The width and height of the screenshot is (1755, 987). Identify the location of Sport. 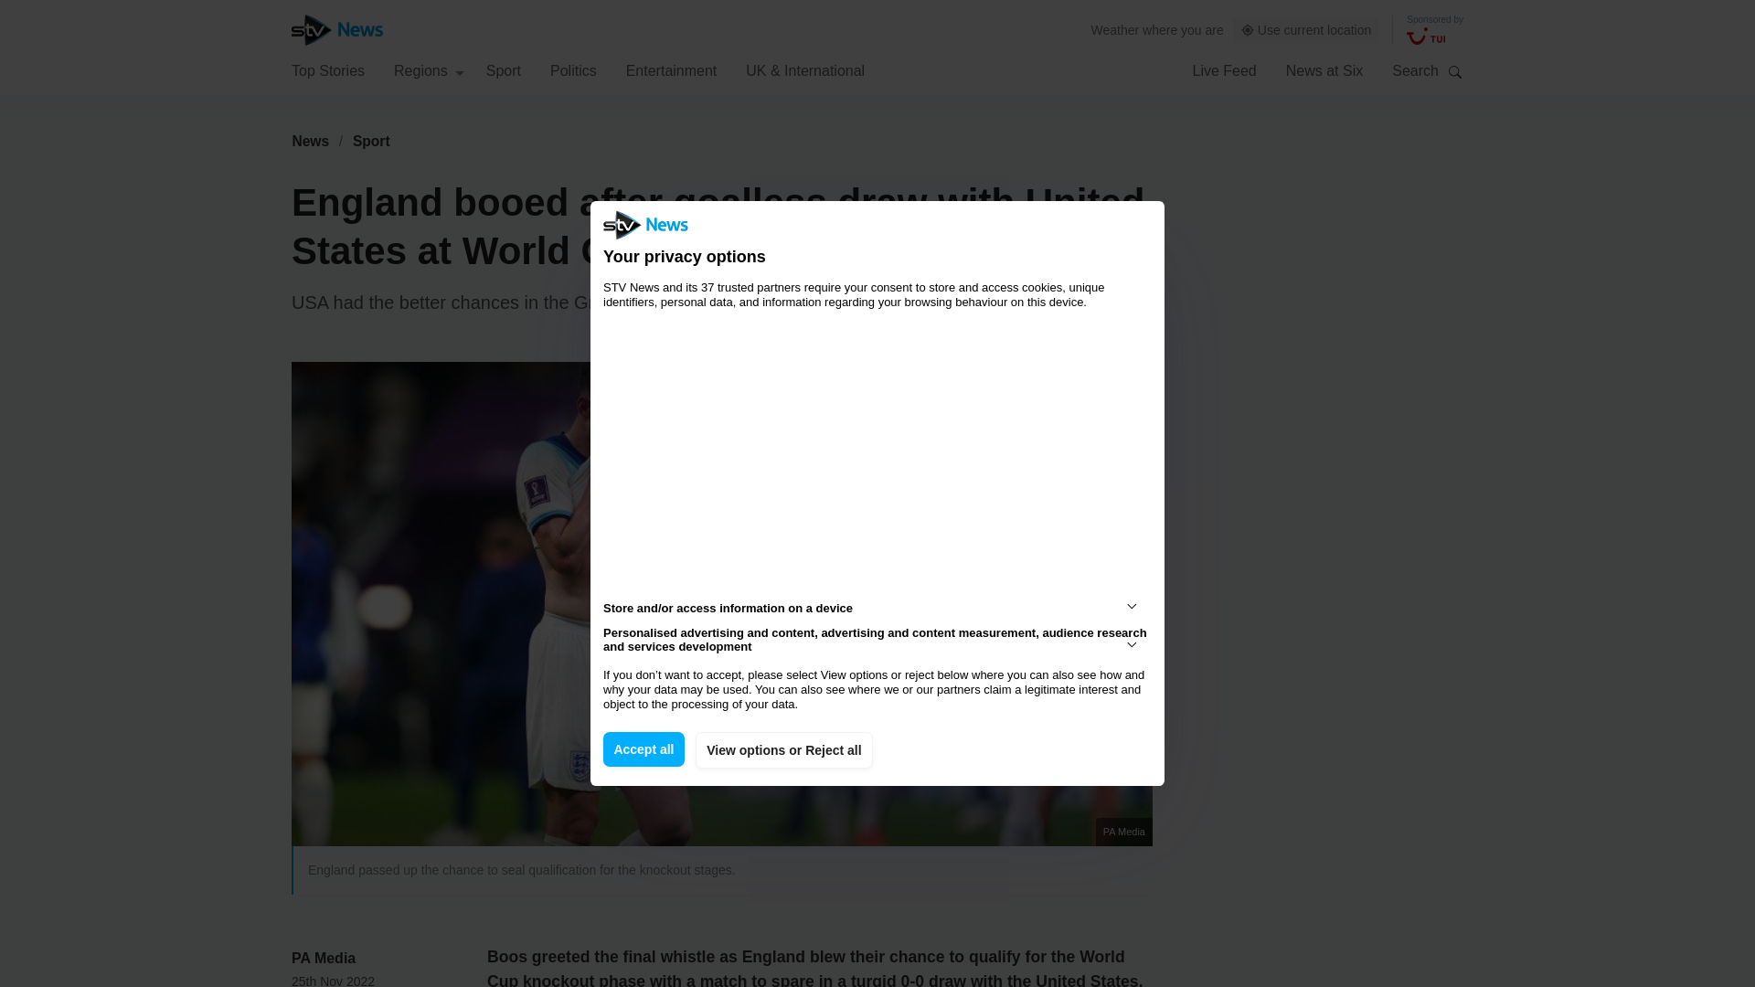
(371, 141).